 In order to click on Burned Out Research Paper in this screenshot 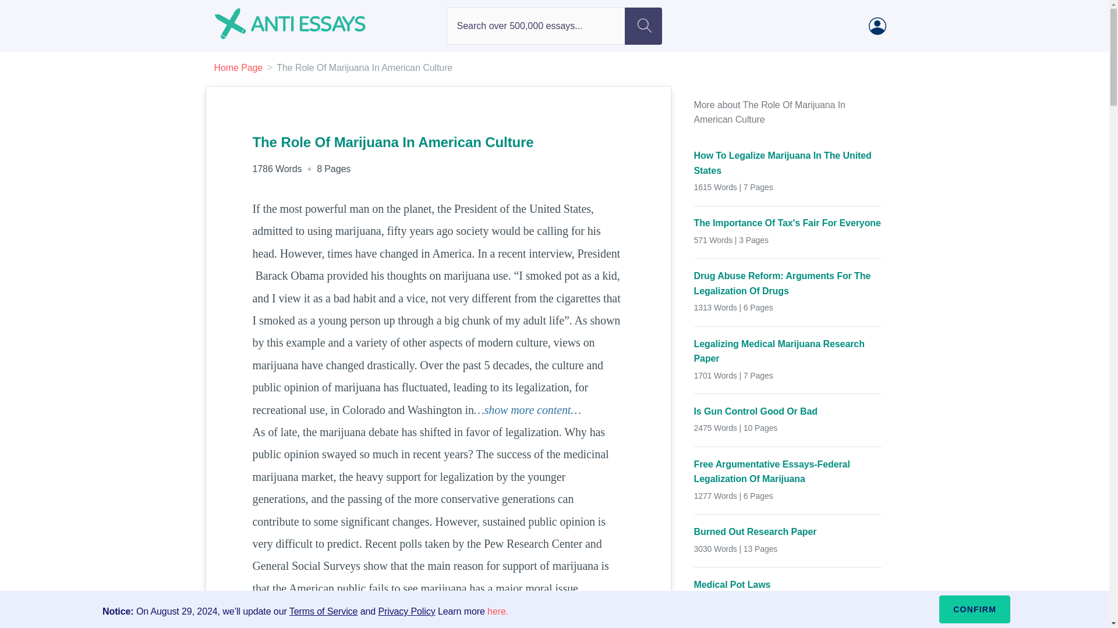, I will do `click(788, 531)`.